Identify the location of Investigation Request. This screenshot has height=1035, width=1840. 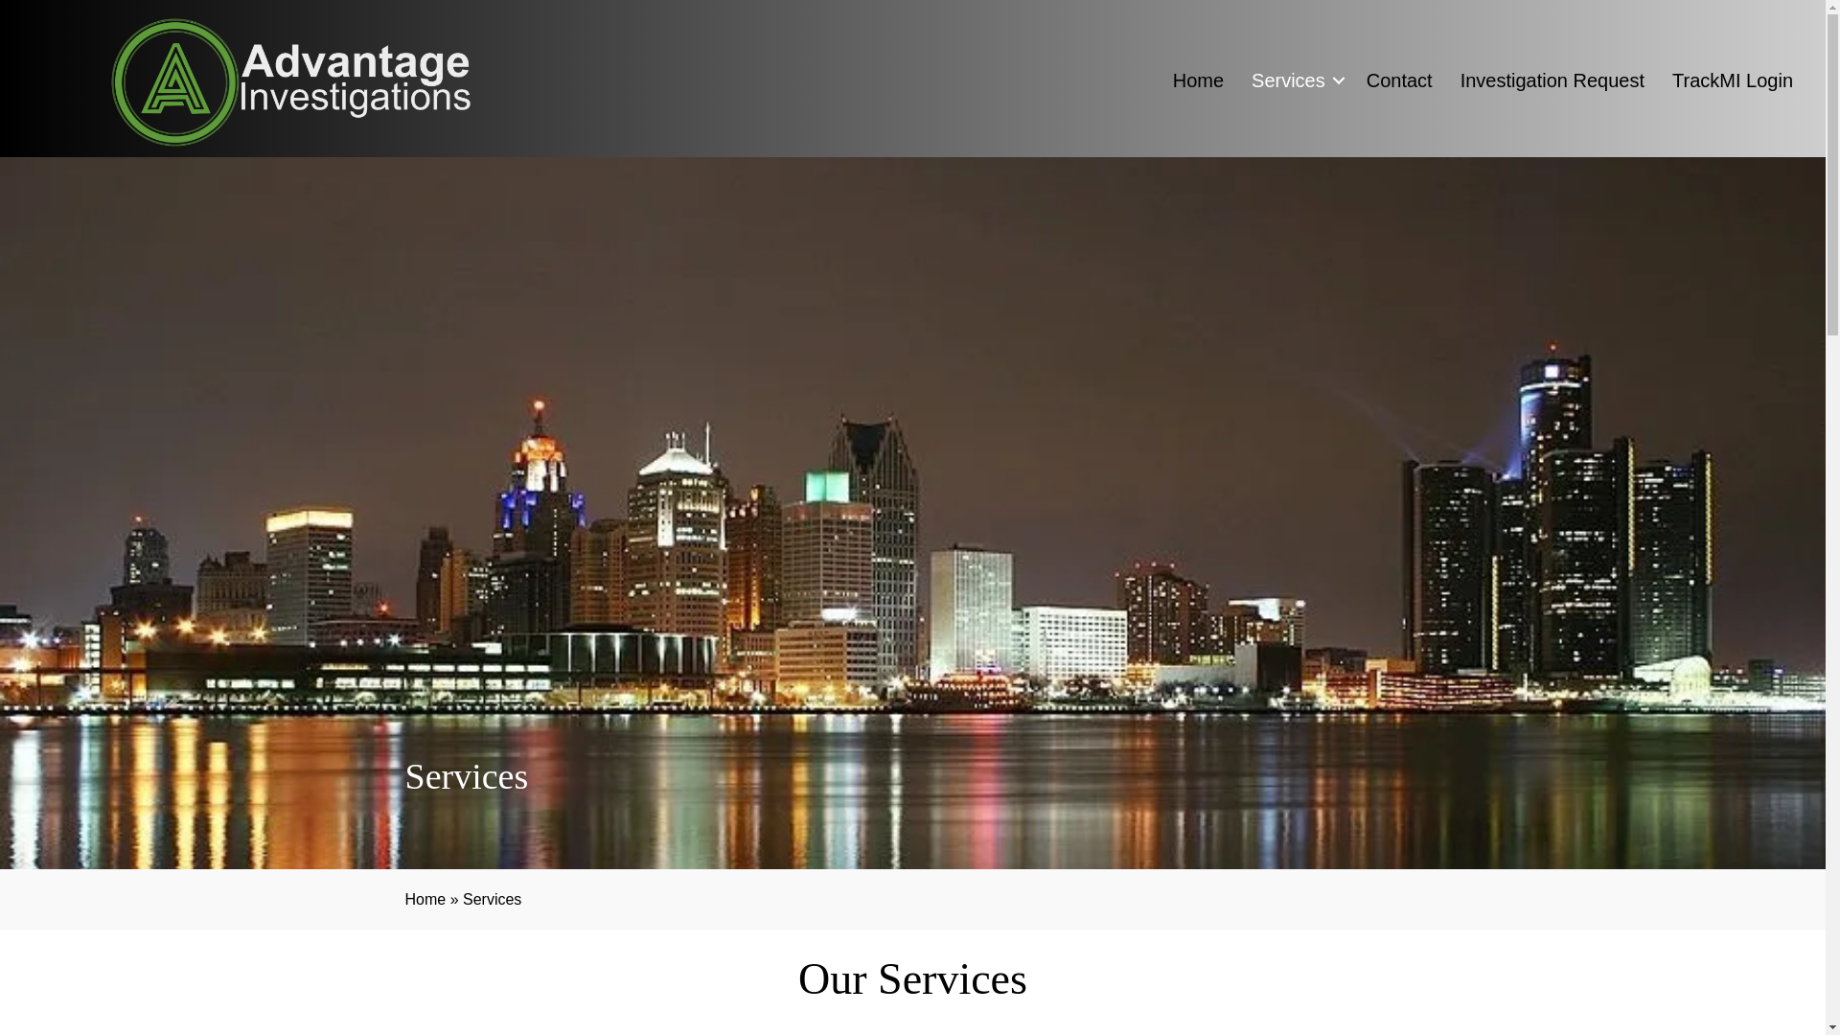
(1552, 80).